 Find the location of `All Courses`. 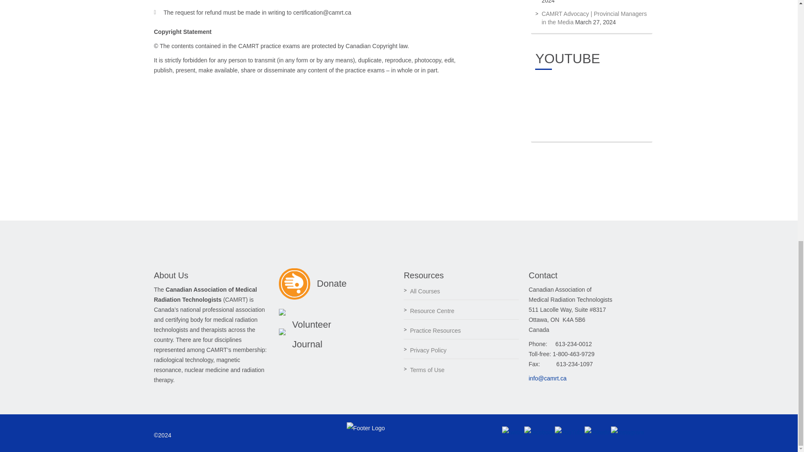

All Courses is located at coordinates (425, 291).